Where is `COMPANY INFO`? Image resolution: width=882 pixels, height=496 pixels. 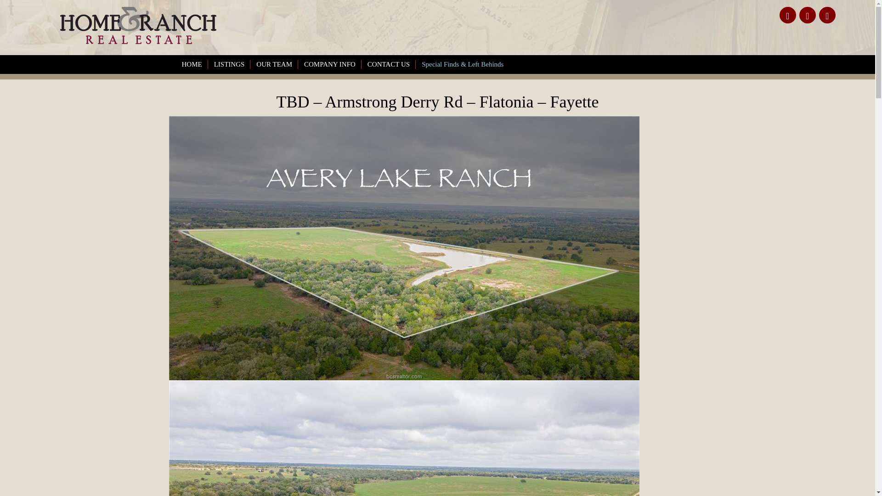
COMPANY INFO is located at coordinates (330, 64).